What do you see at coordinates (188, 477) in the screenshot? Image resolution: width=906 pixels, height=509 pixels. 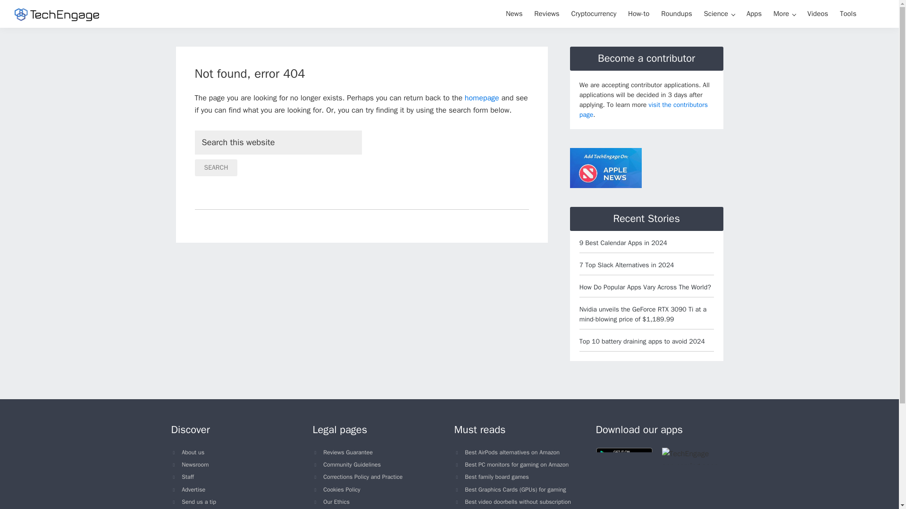 I see `Staff` at bounding box center [188, 477].